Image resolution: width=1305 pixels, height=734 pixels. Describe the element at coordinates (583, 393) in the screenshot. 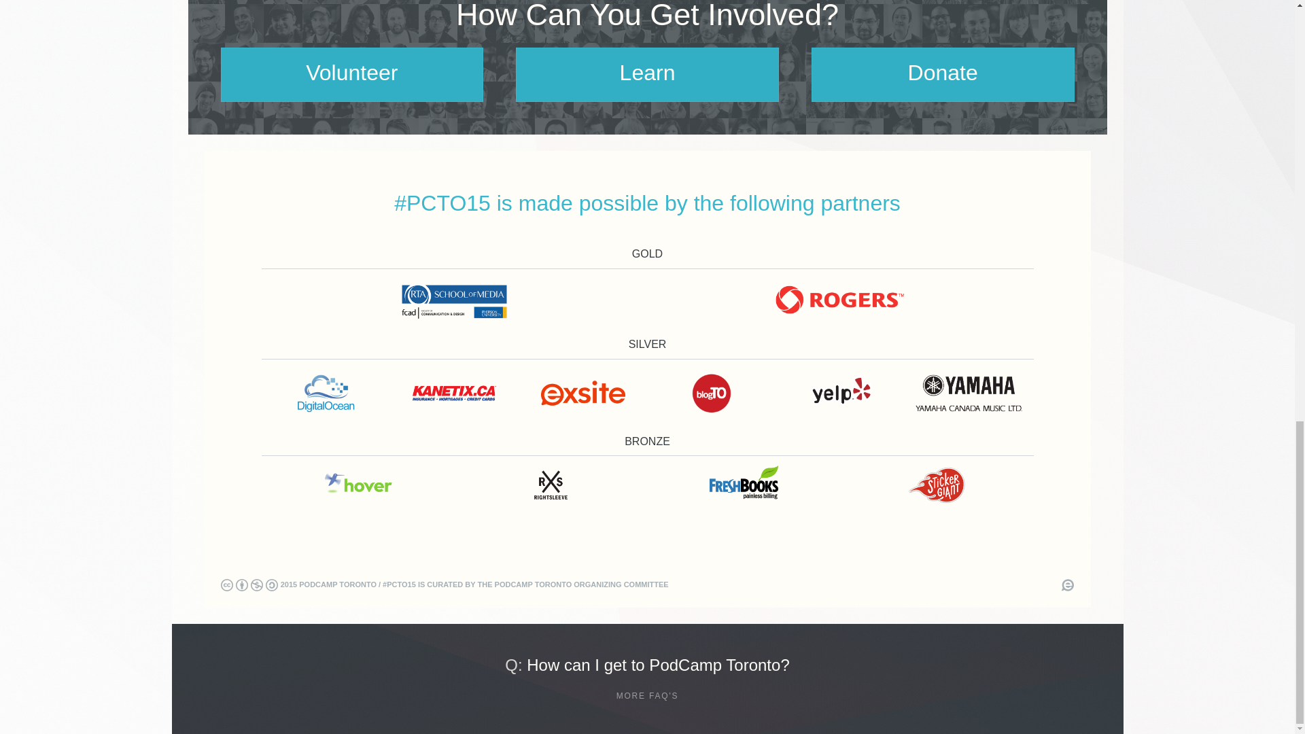

I see `Exsite` at that location.